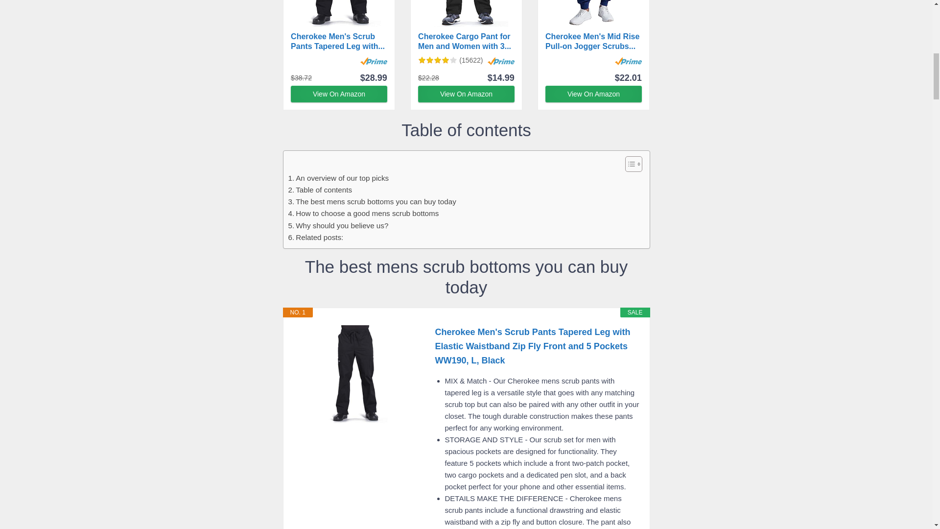  Describe the element at coordinates (339, 94) in the screenshot. I see `View On Amazon` at that location.